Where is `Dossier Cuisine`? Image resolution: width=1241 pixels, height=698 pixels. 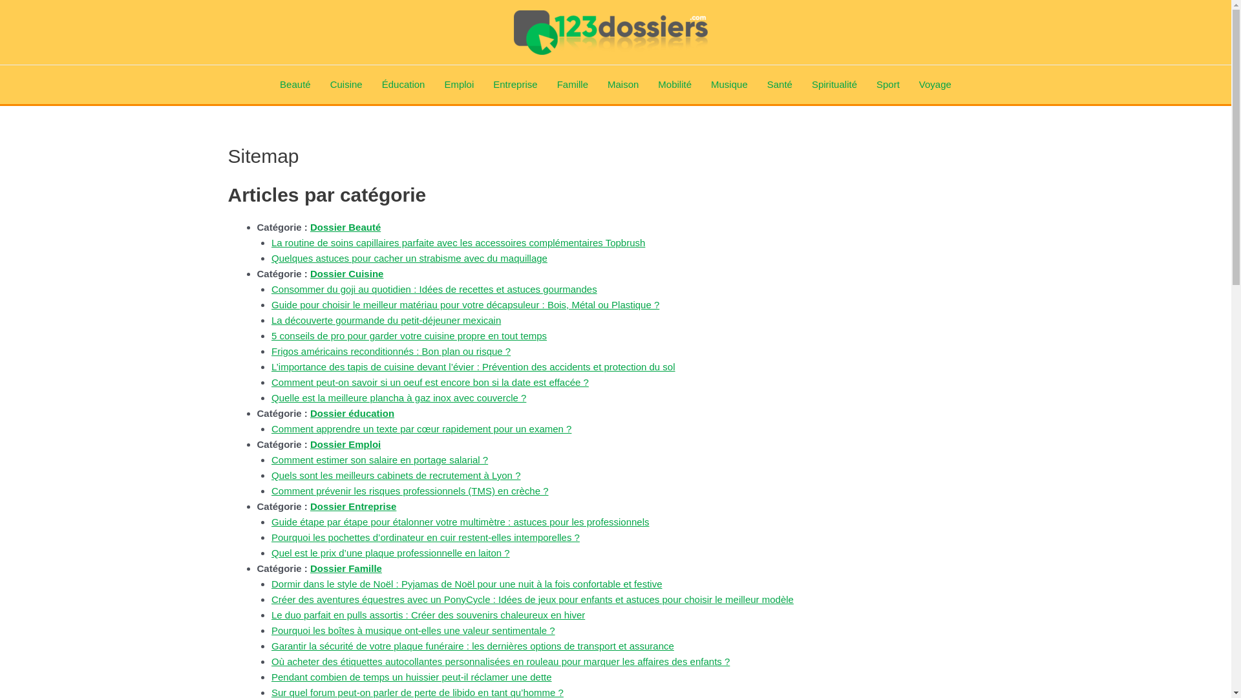 Dossier Cuisine is located at coordinates (346, 274).